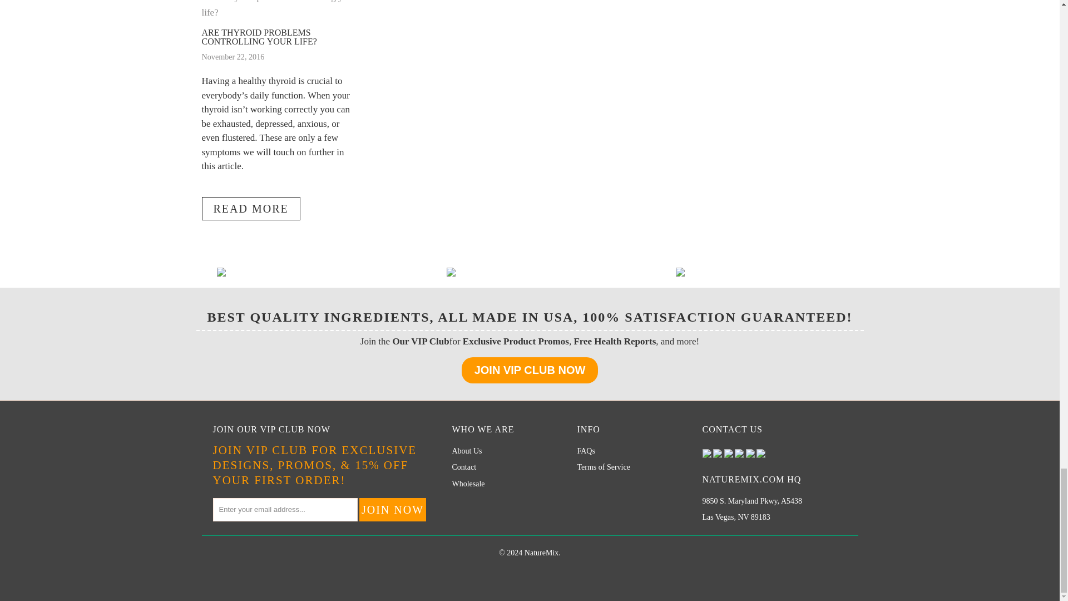  What do you see at coordinates (279, 12) in the screenshot?
I see `Are thyroid problems controlling your life?` at bounding box center [279, 12].